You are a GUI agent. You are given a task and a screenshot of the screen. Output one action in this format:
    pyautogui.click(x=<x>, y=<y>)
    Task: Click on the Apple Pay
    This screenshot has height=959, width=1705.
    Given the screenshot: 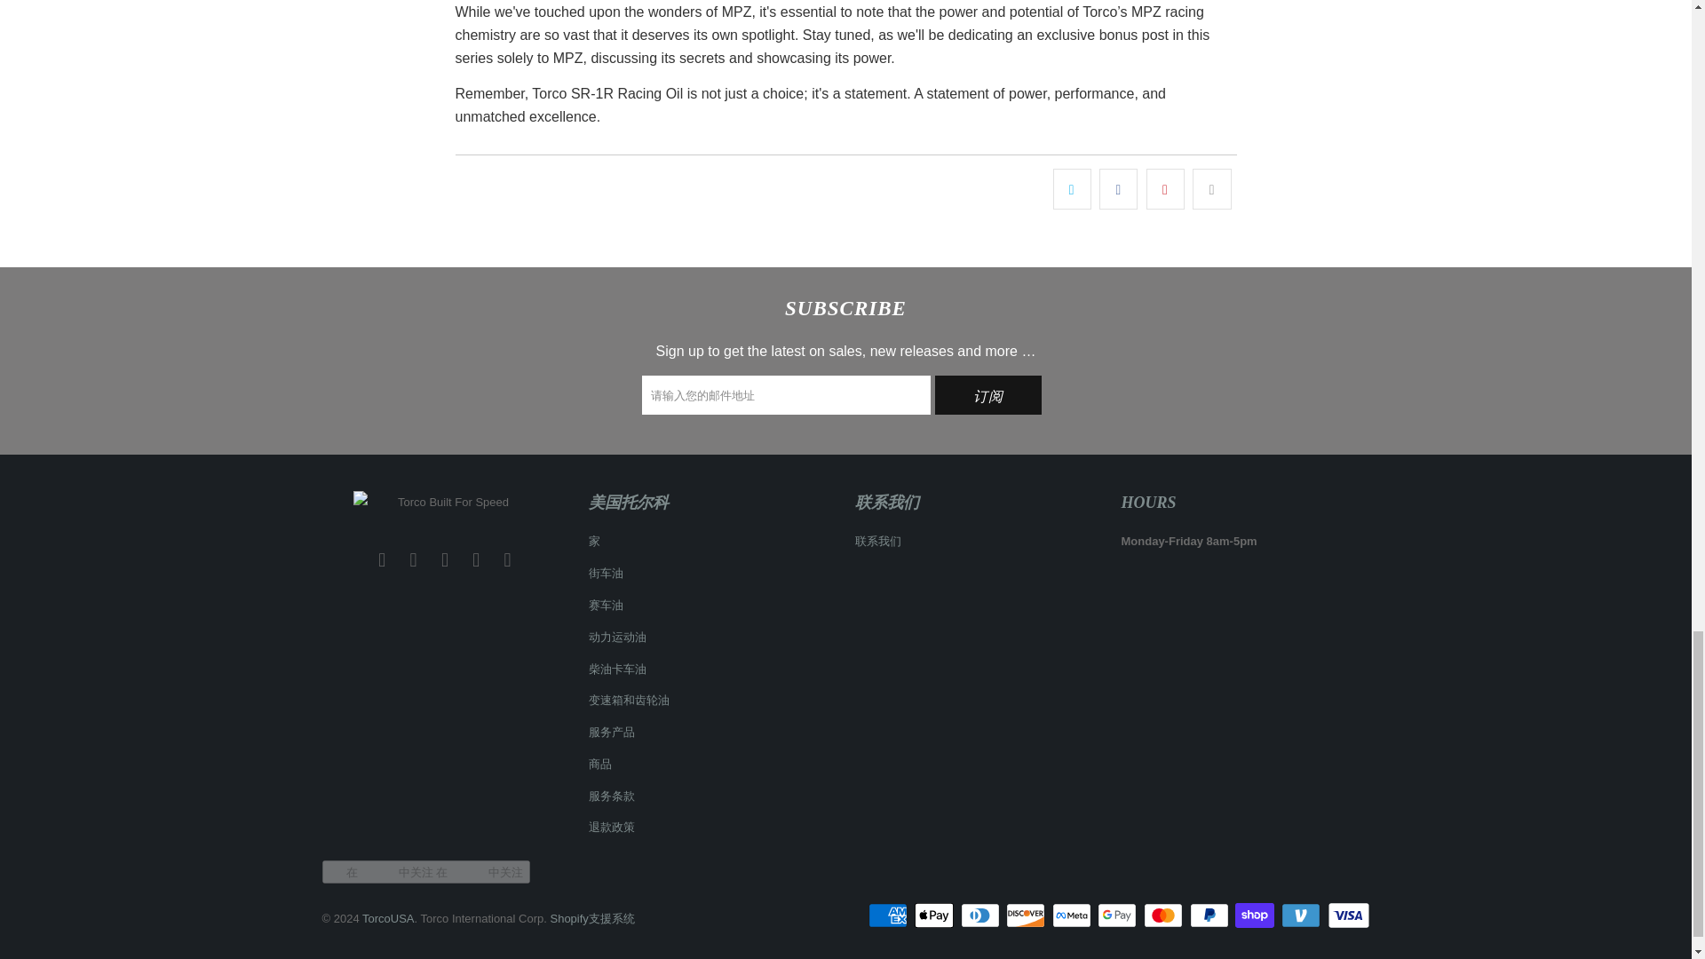 What is the action you would take?
    pyautogui.click(x=935, y=915)
    